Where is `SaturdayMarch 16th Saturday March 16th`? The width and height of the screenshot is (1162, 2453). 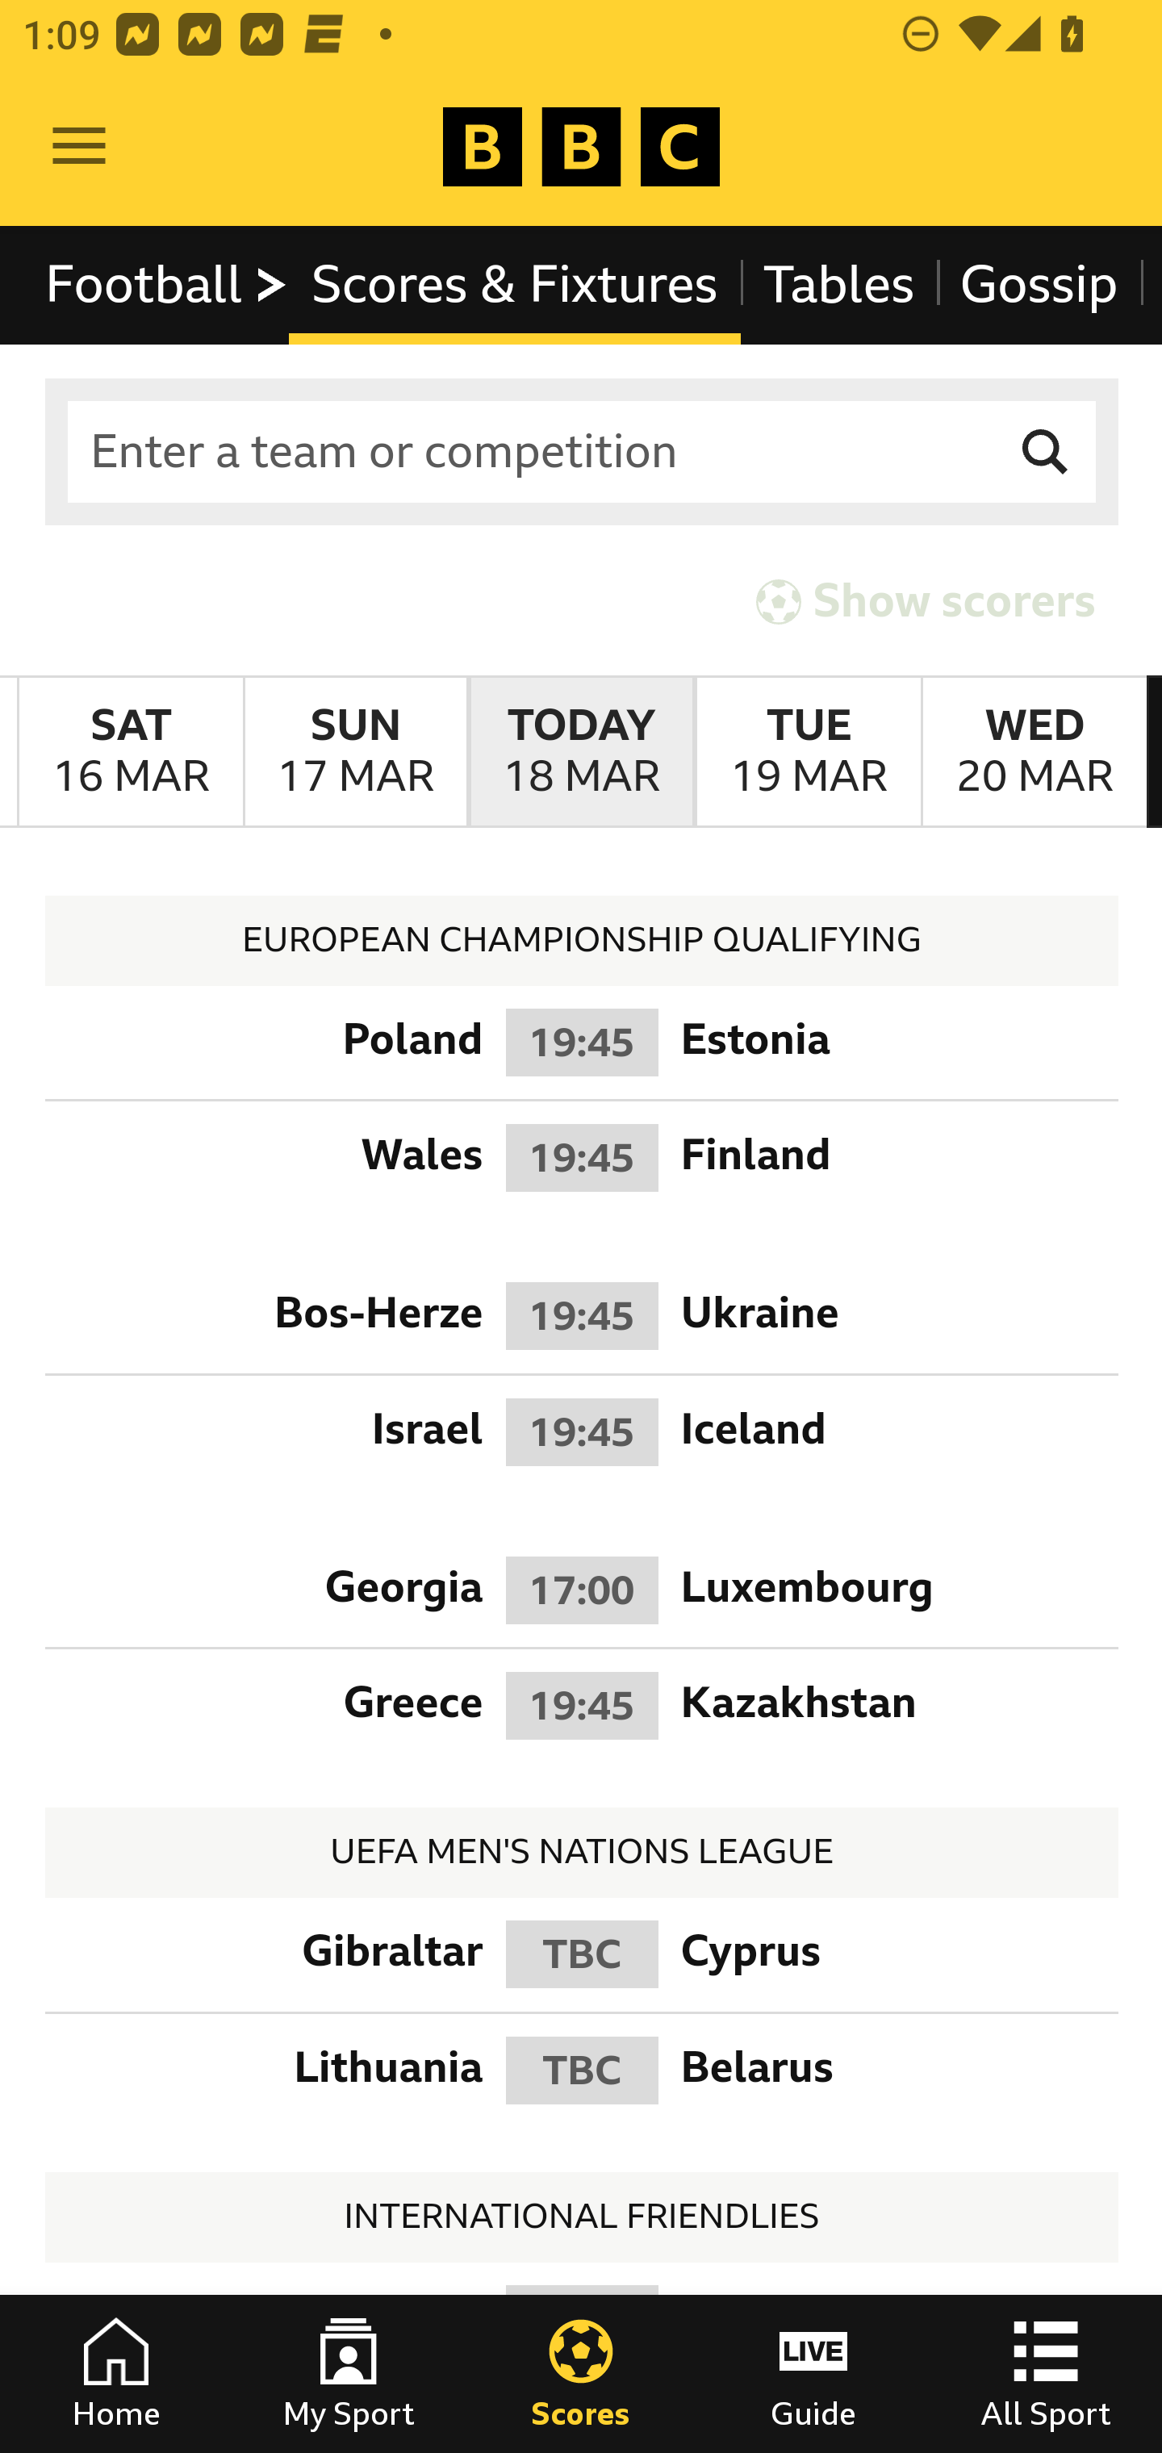 SaturdayMarch 16th Saturday March 16th is located at coordinates (131, 752).